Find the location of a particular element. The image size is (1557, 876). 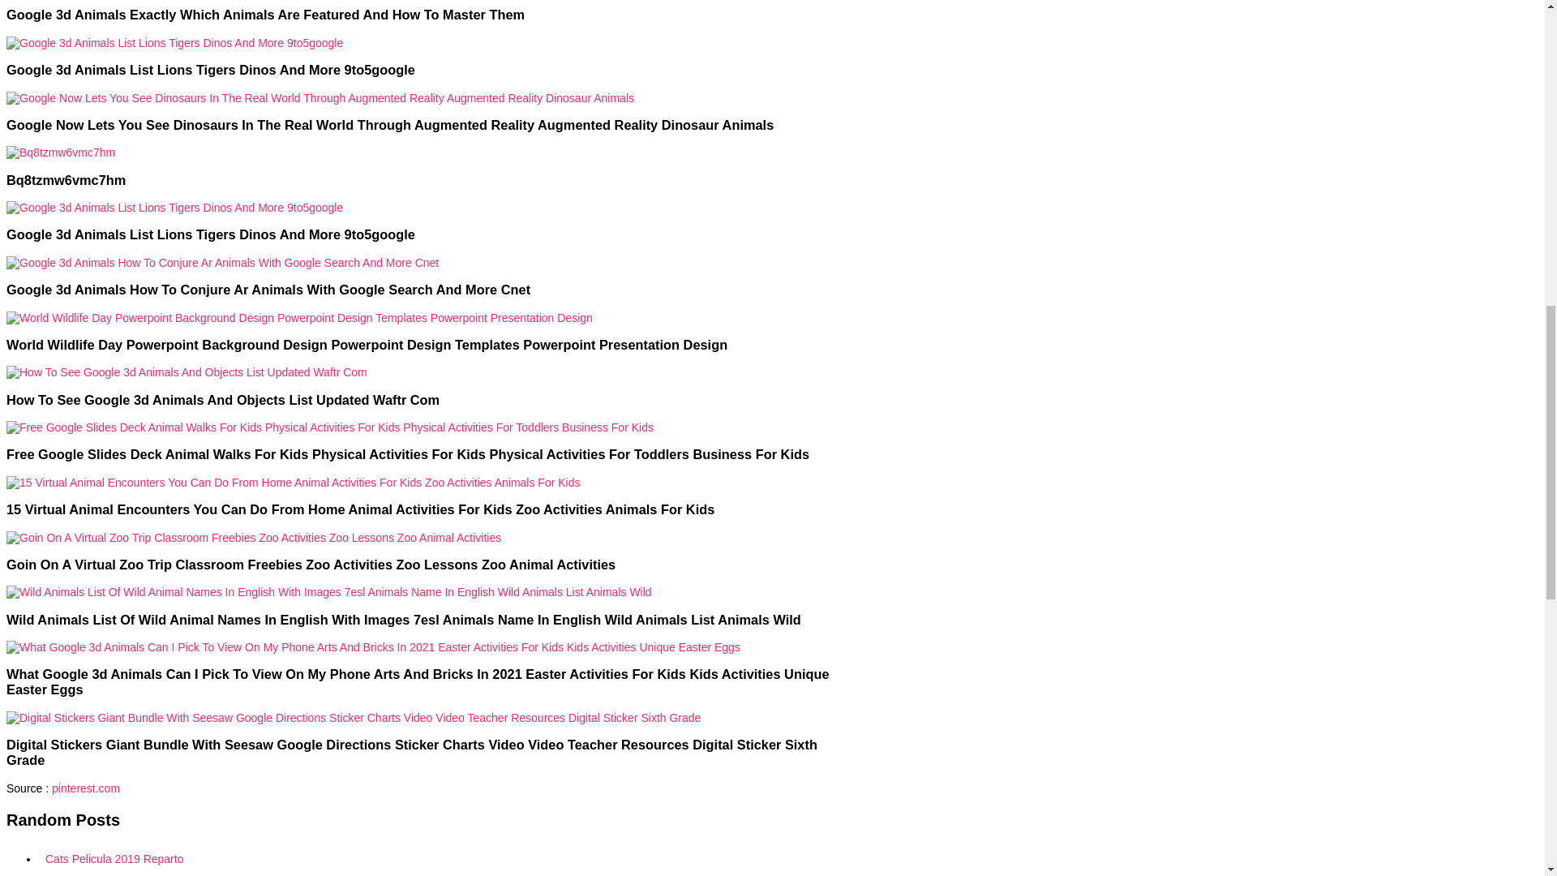

Cats Pelicula 2019 Reparto is located at coordinates (438, 858).